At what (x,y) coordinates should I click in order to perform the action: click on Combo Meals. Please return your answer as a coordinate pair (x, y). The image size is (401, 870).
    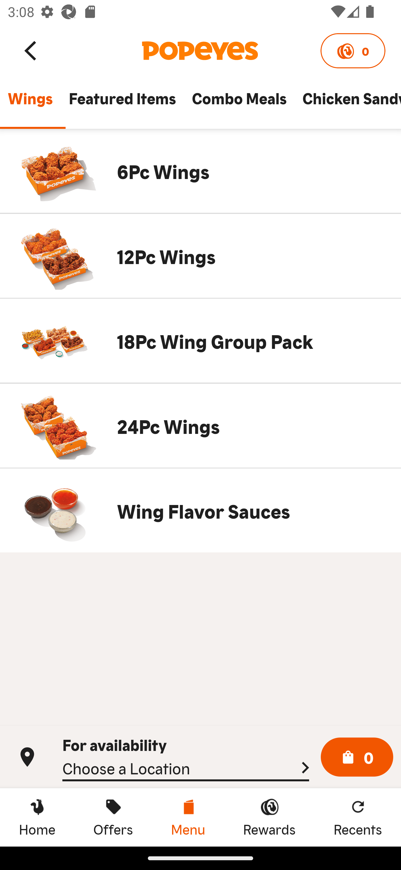
    Looking at the image, I should click on (239, 103).